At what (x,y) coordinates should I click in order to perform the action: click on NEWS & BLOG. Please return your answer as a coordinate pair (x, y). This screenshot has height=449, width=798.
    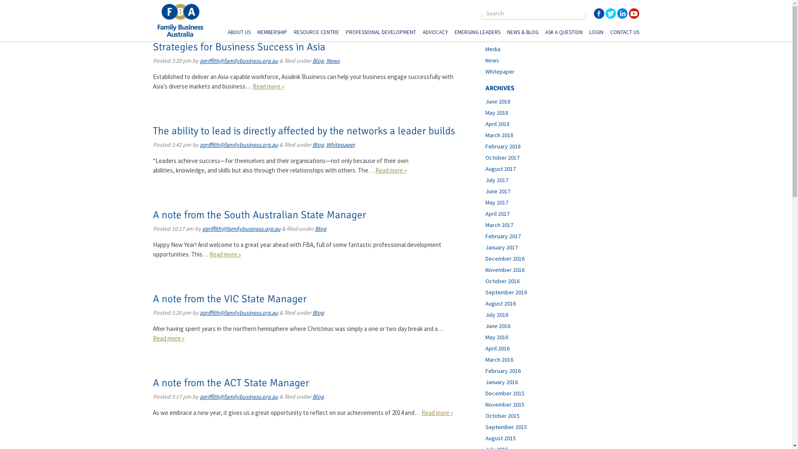
    Looking at the image, I should click on (523, 33).